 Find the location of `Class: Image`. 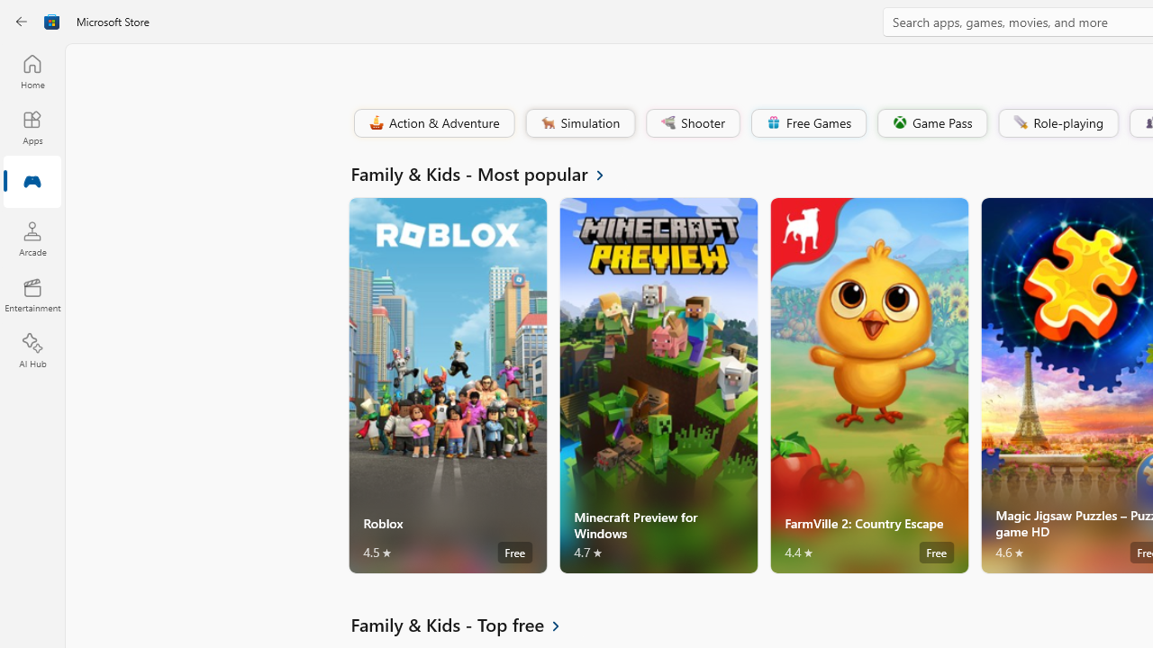

Class: Image is located at coordinates (1020, 122).